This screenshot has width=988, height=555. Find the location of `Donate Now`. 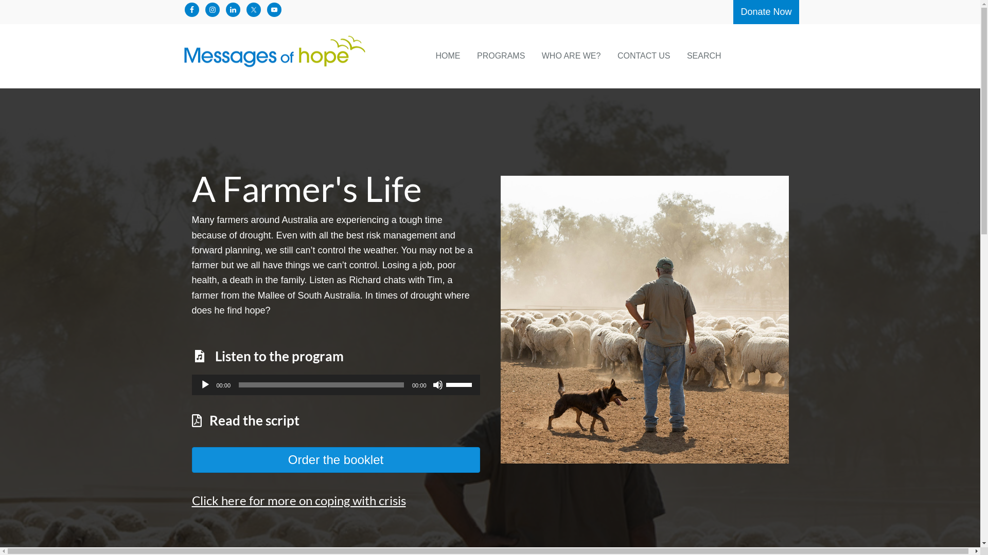

Donate Now is located at coordinates (766, 12).